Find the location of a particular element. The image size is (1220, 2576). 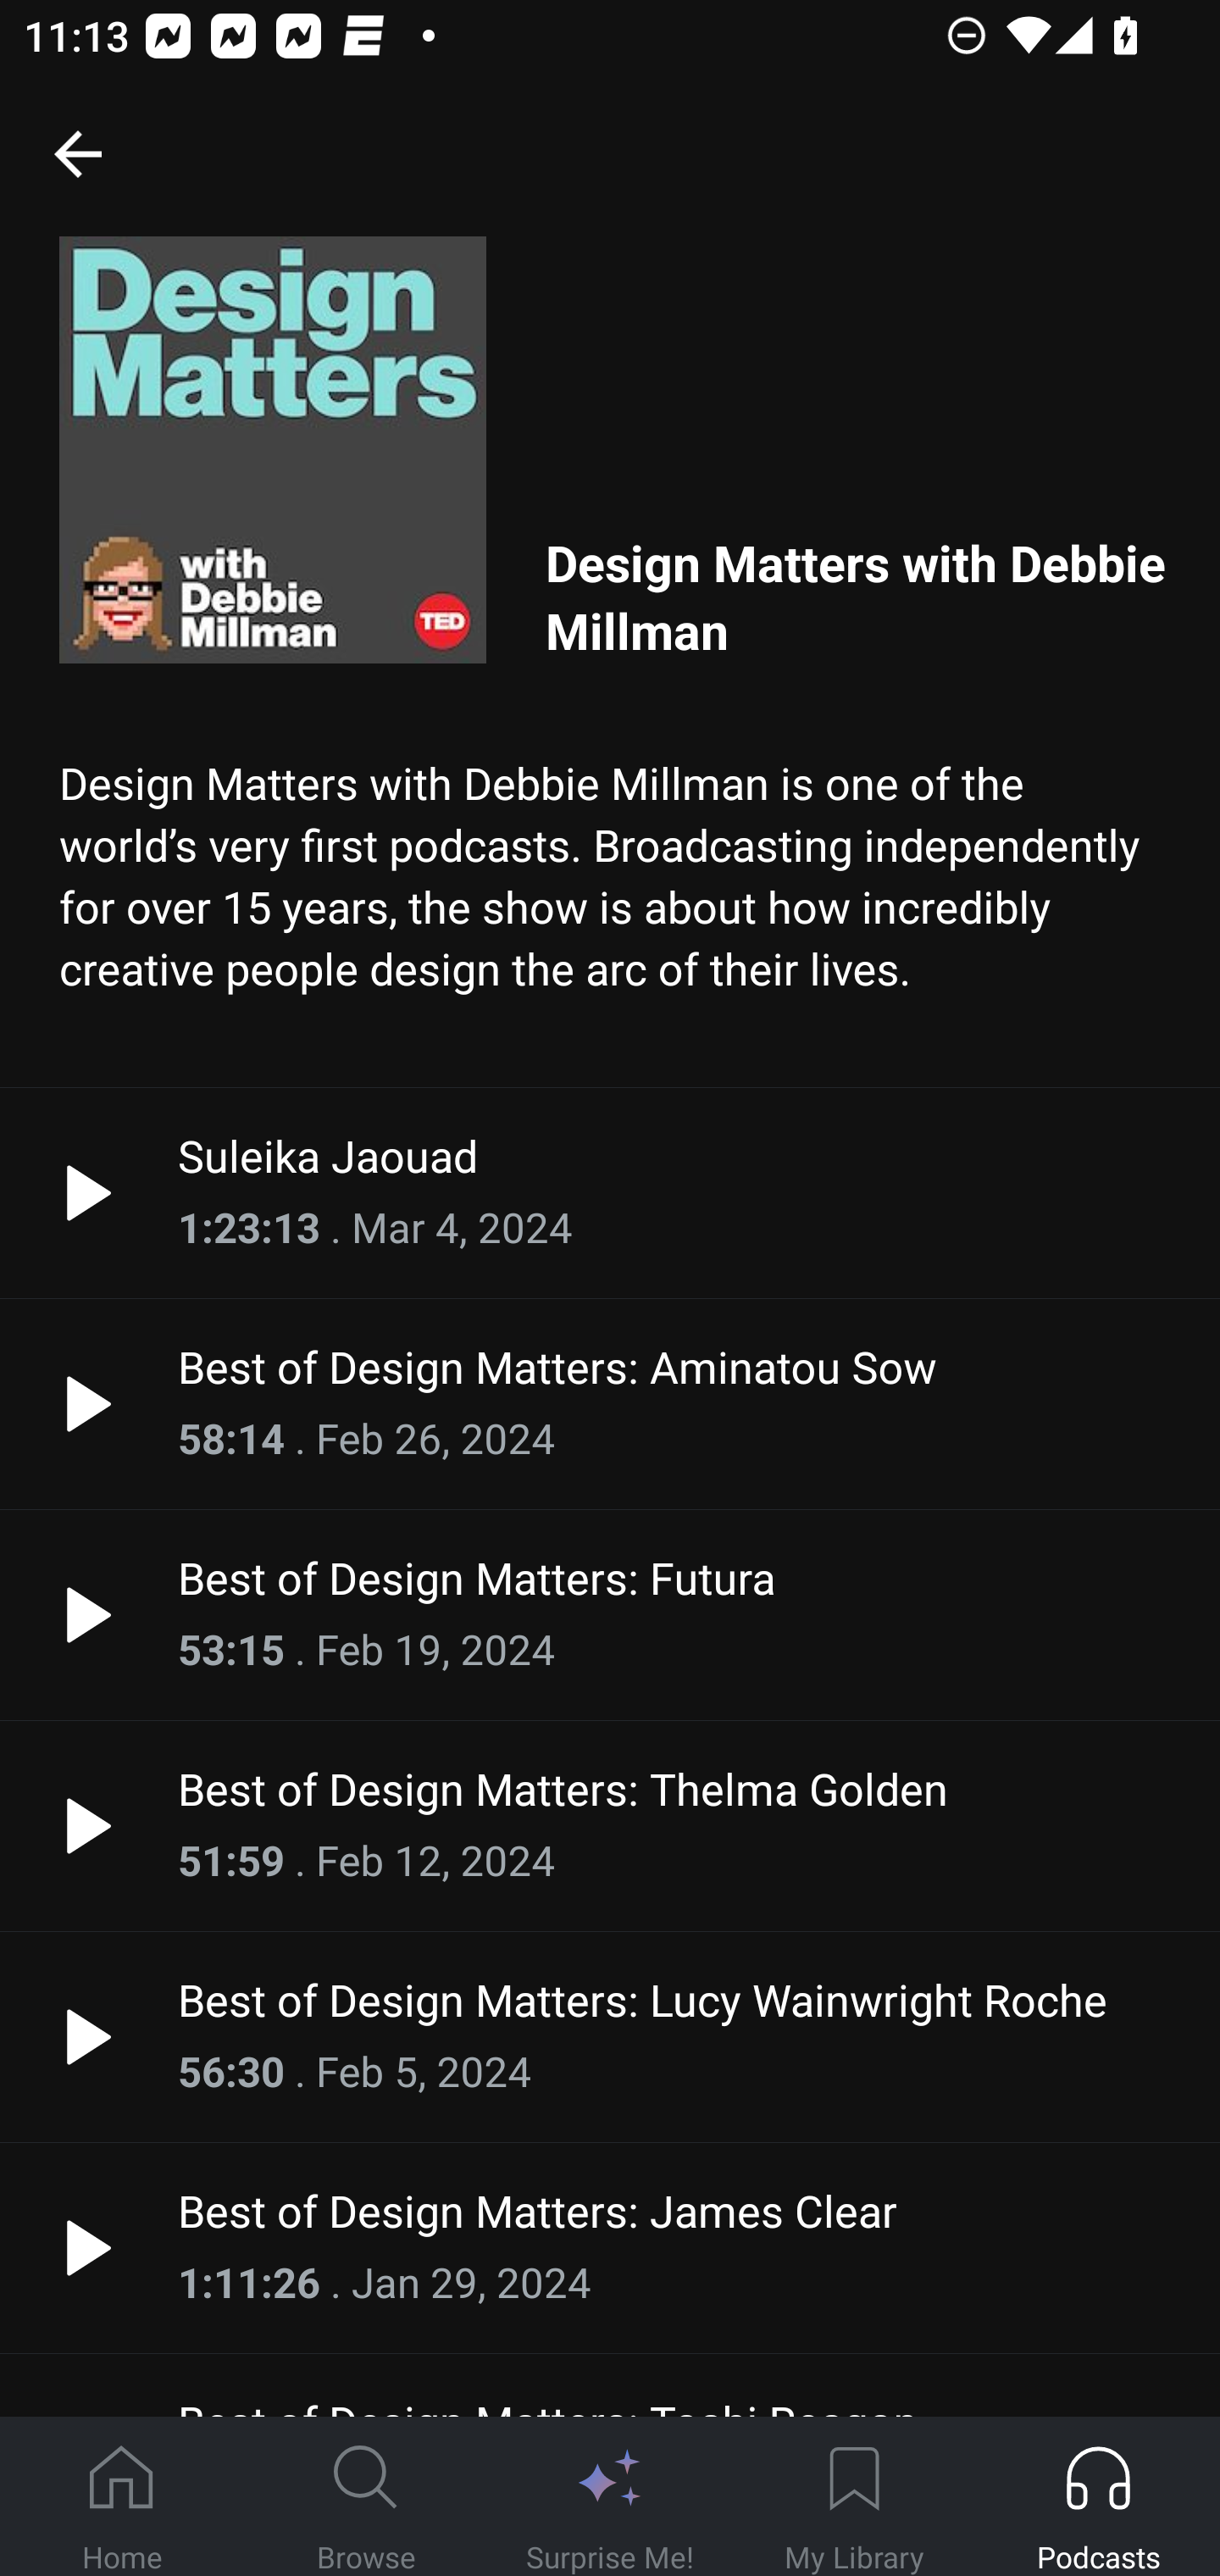

Browse is located at coordinates (366, 2497).